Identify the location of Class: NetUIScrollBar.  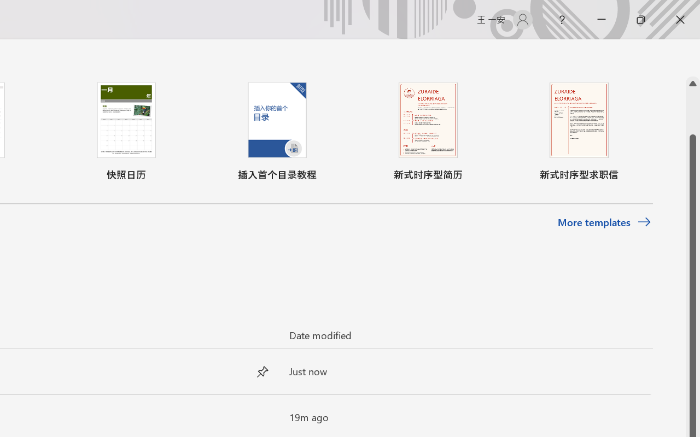
(693, 58).